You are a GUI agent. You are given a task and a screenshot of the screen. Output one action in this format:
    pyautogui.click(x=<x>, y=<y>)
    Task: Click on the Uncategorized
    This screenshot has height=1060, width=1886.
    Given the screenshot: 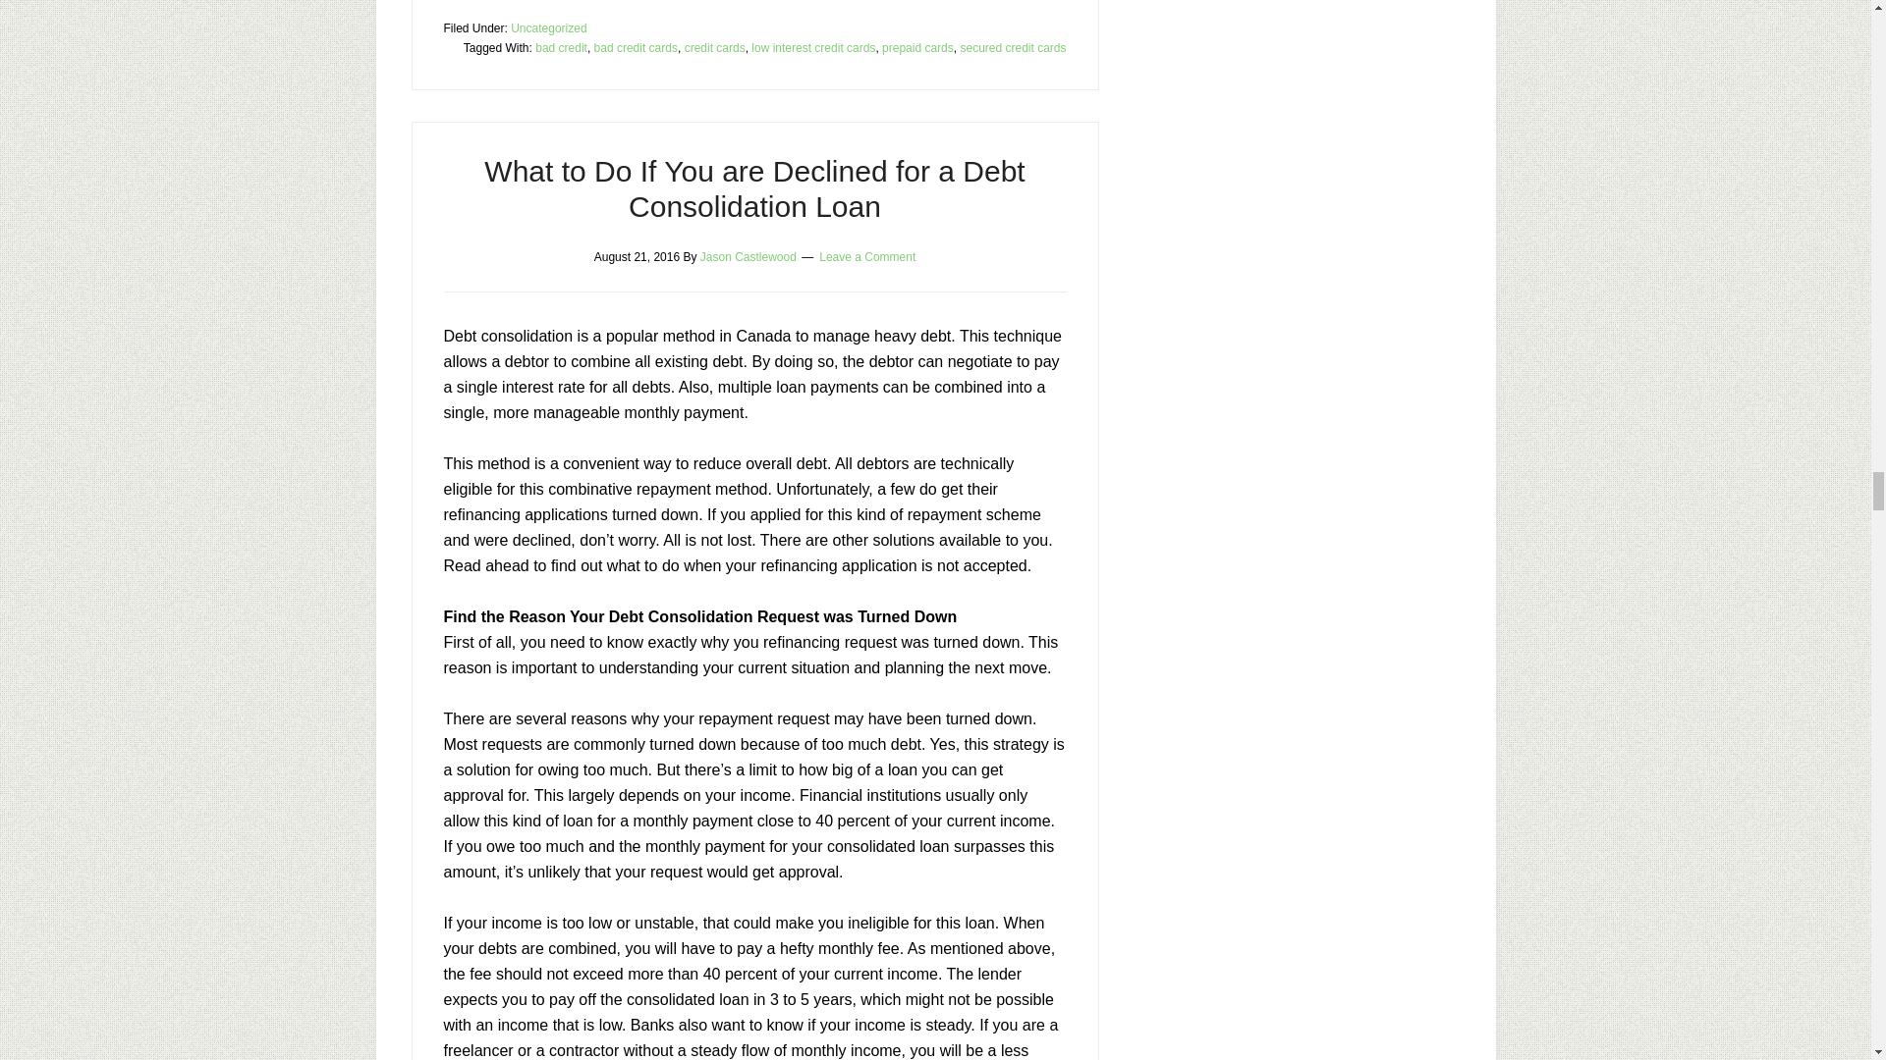 What is the action you would take?
    pyautogui.click(x=548, y=27)
    